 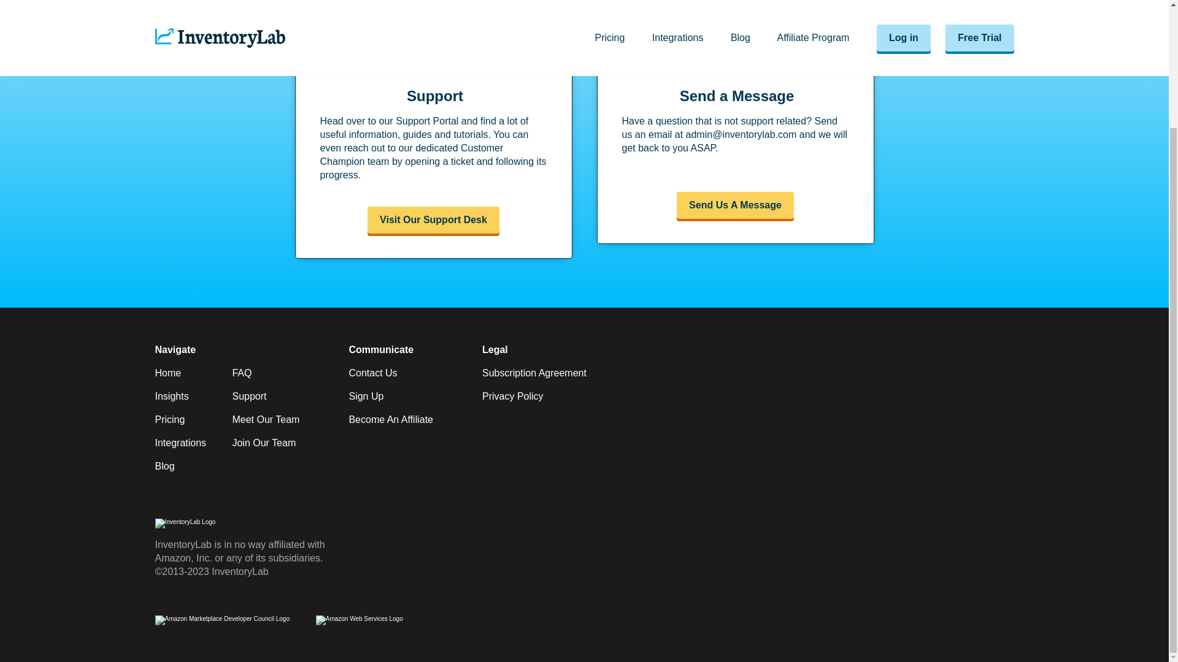 What do you see at coordinates (169, 420) in the screenshot?
I see `Pricing` at bounding box center [169, 420].